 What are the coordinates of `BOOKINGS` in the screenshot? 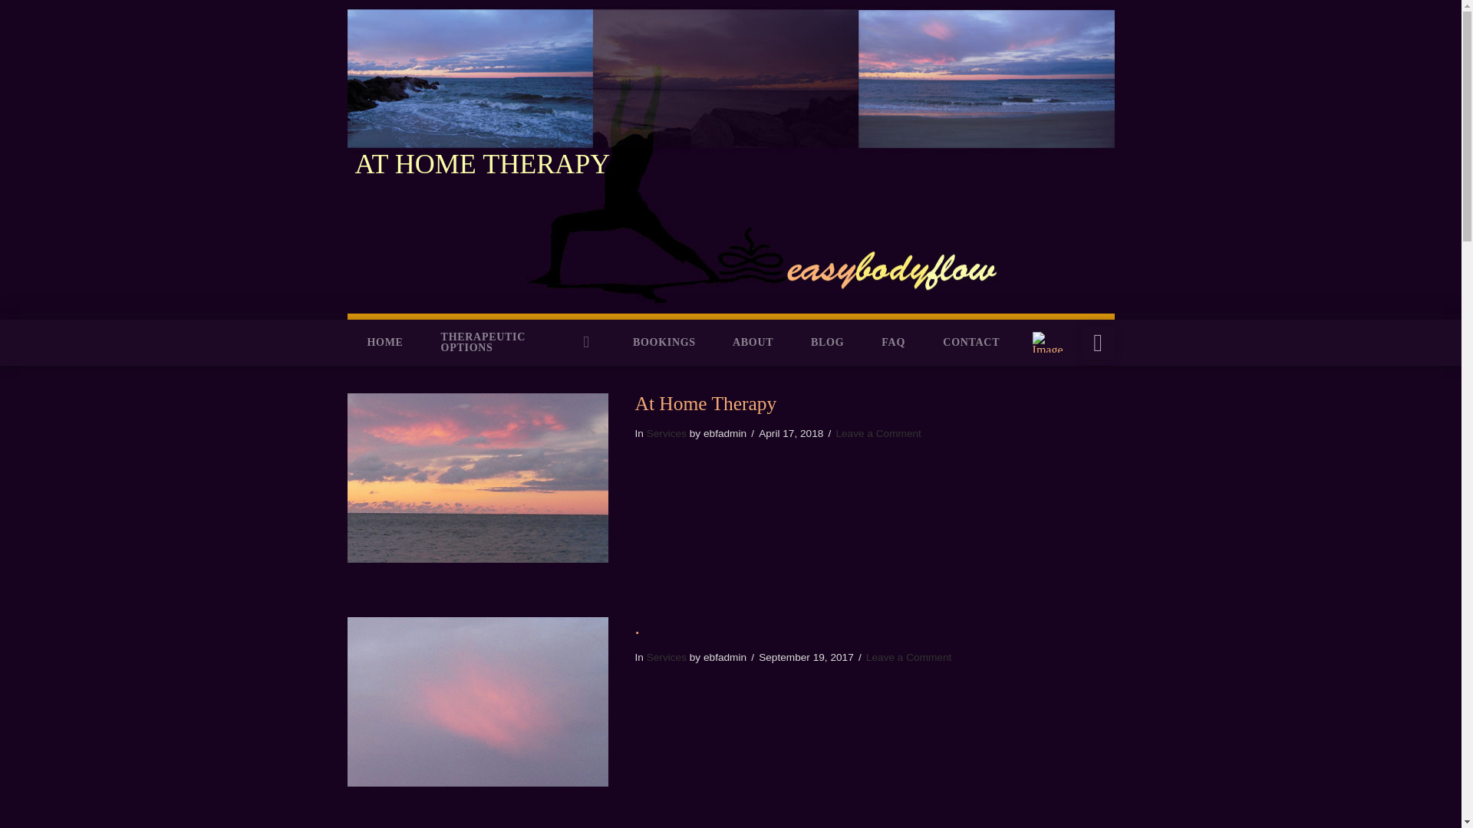 It's located at (663, 342).